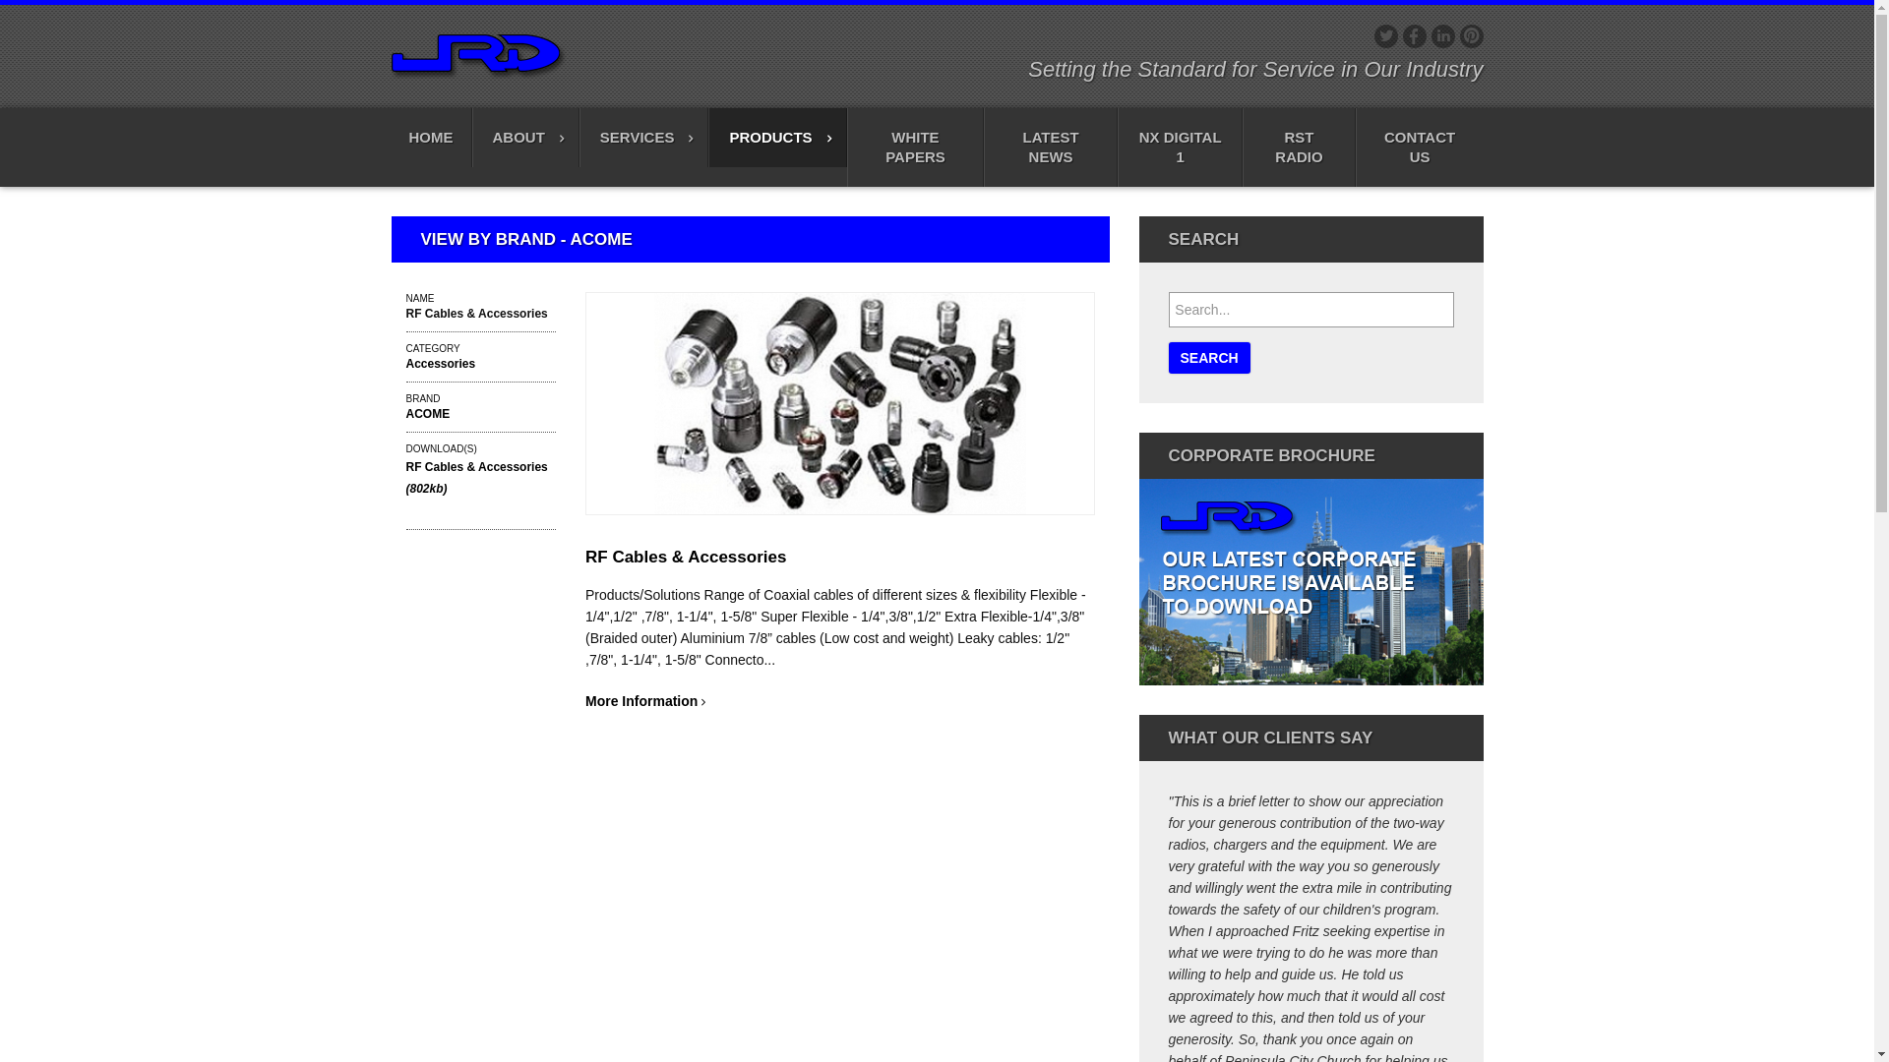 This screenshot has width=1889, height=1062. Describe the element at coordinates (1210, 358) in the screenshot. I see `Search` at that location.